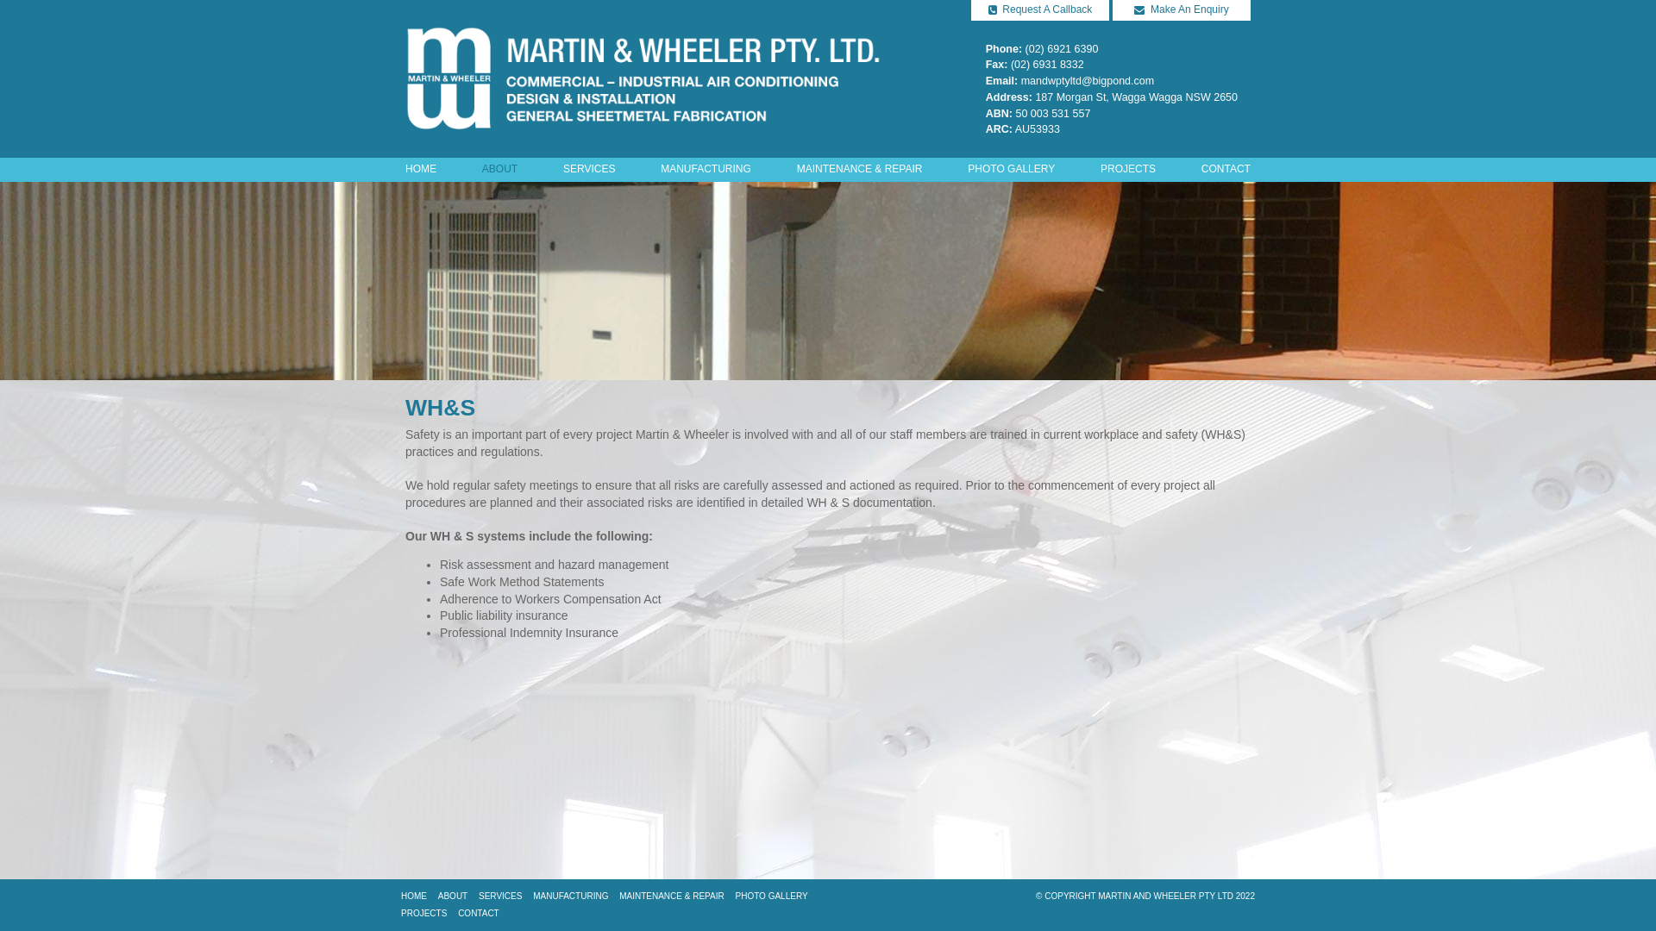 The width and height of the screenshot is (1656, 931). I want to click on ABOUT, so click(453, 897).